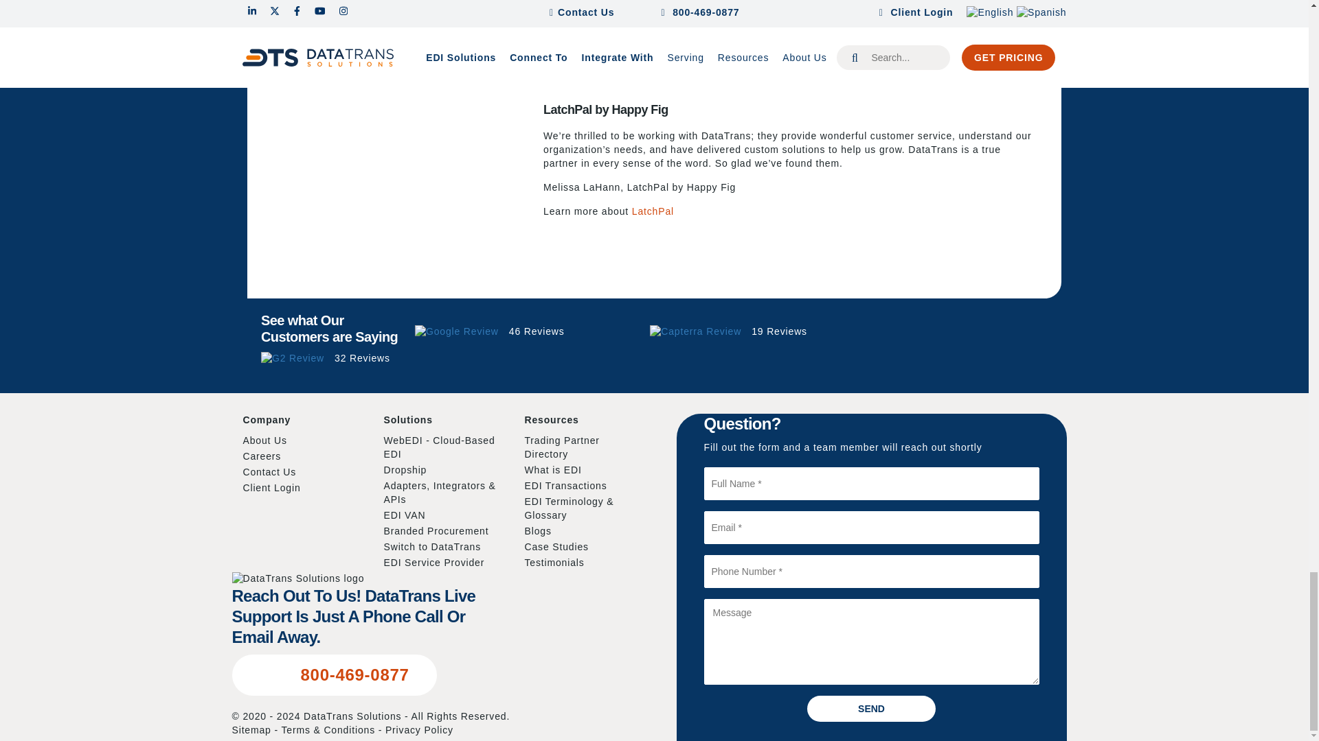  I want to click on send, so click(871, 708).